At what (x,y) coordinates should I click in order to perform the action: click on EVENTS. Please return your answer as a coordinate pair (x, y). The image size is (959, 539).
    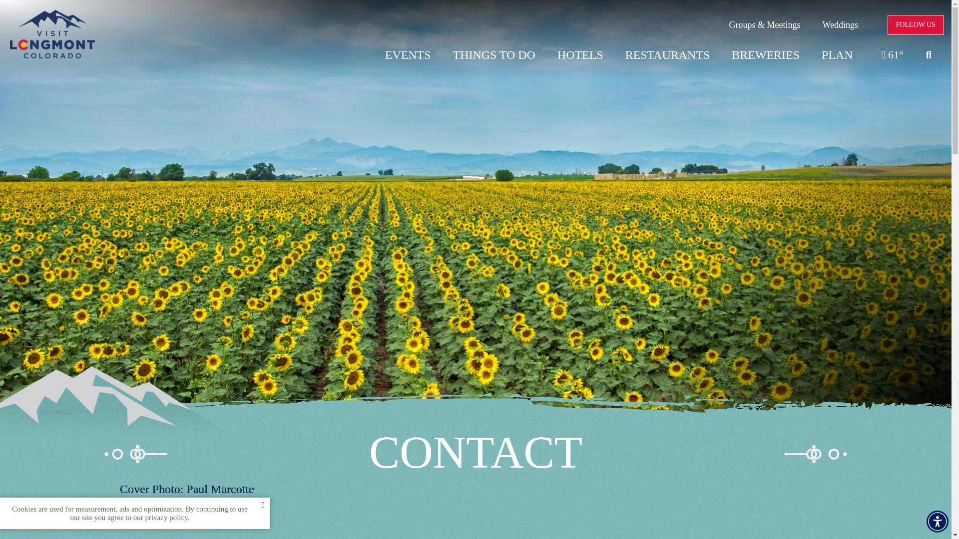
    Looking at the image, I should click on (408, 55).